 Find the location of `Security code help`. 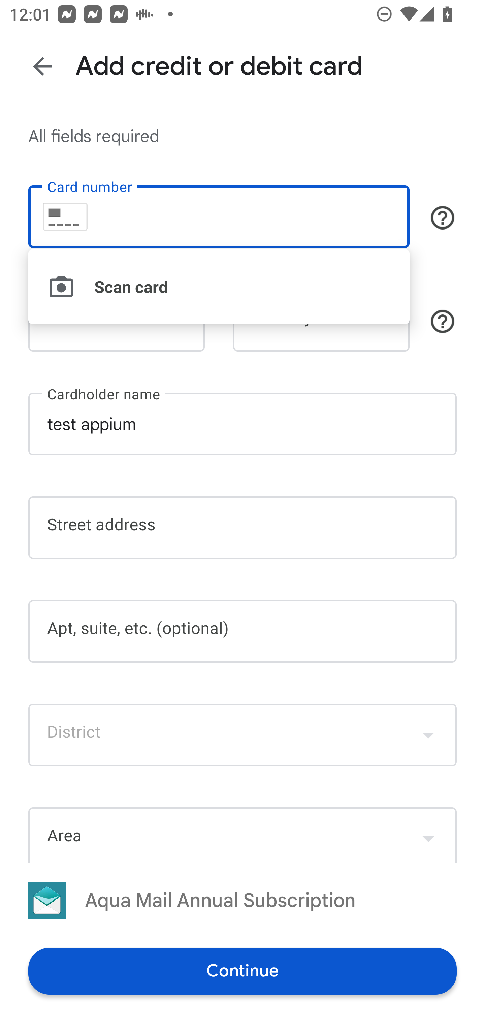

Security code help is located at coordinates (443, 321).